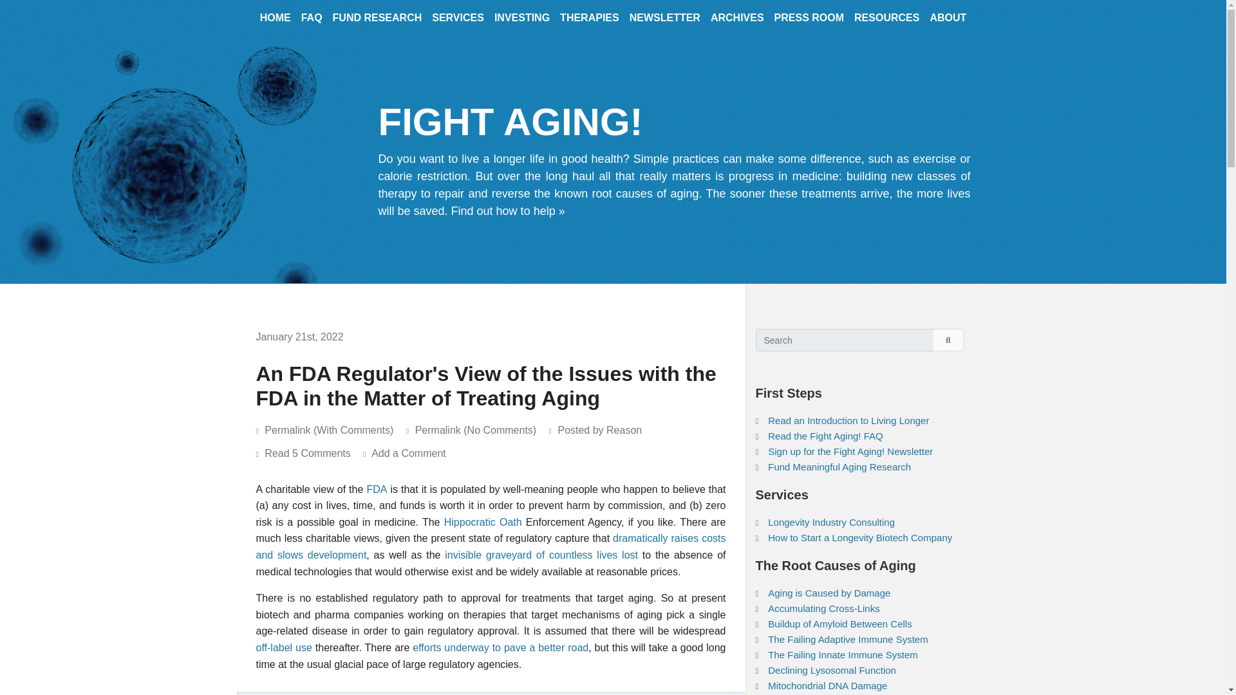 The width and height of the screenshot is (1236, 695). I want to click on PRESS ROOM, so click(809, 22).